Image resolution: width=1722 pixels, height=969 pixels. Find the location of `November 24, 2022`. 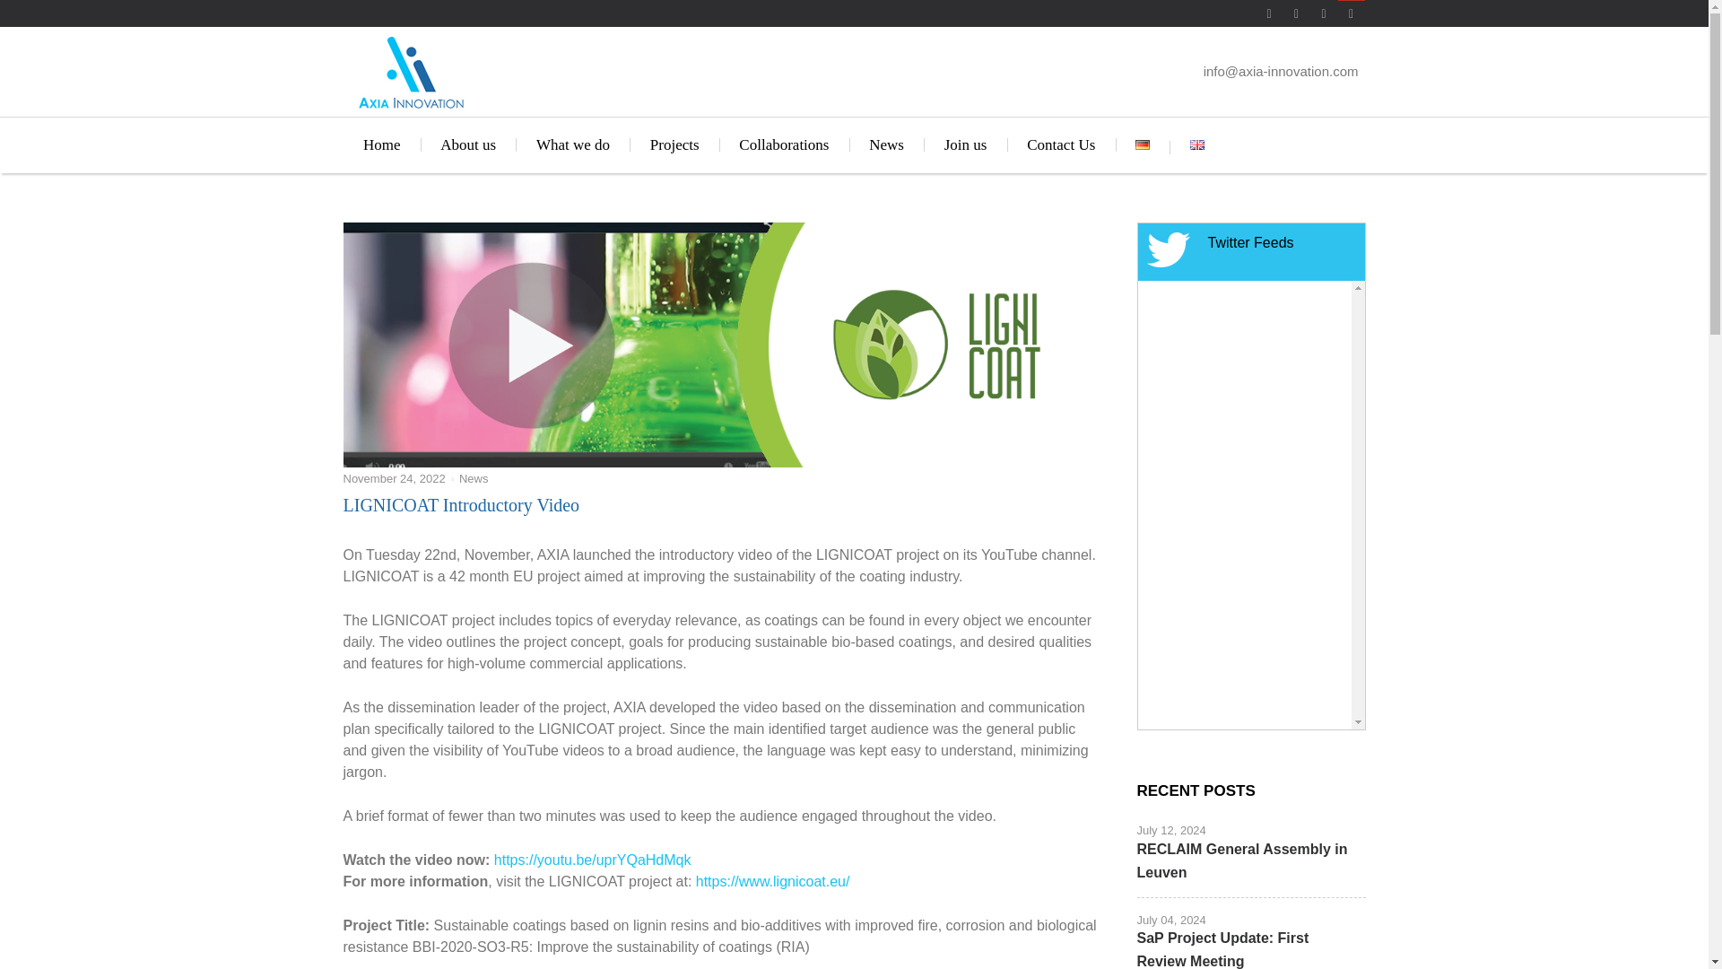

November 24, 2022 is located at coordinates (393, 478).